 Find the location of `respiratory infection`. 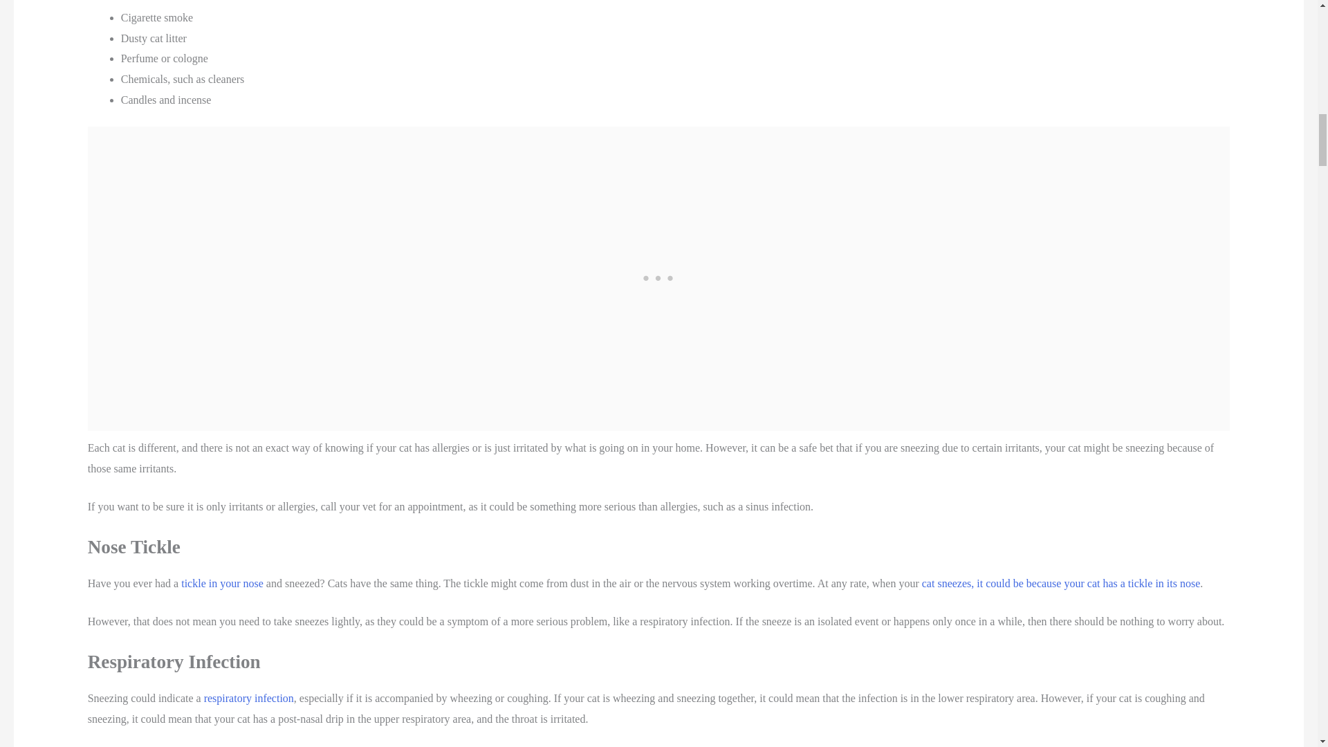

respiratory infection is located at coordinates (249, 699).